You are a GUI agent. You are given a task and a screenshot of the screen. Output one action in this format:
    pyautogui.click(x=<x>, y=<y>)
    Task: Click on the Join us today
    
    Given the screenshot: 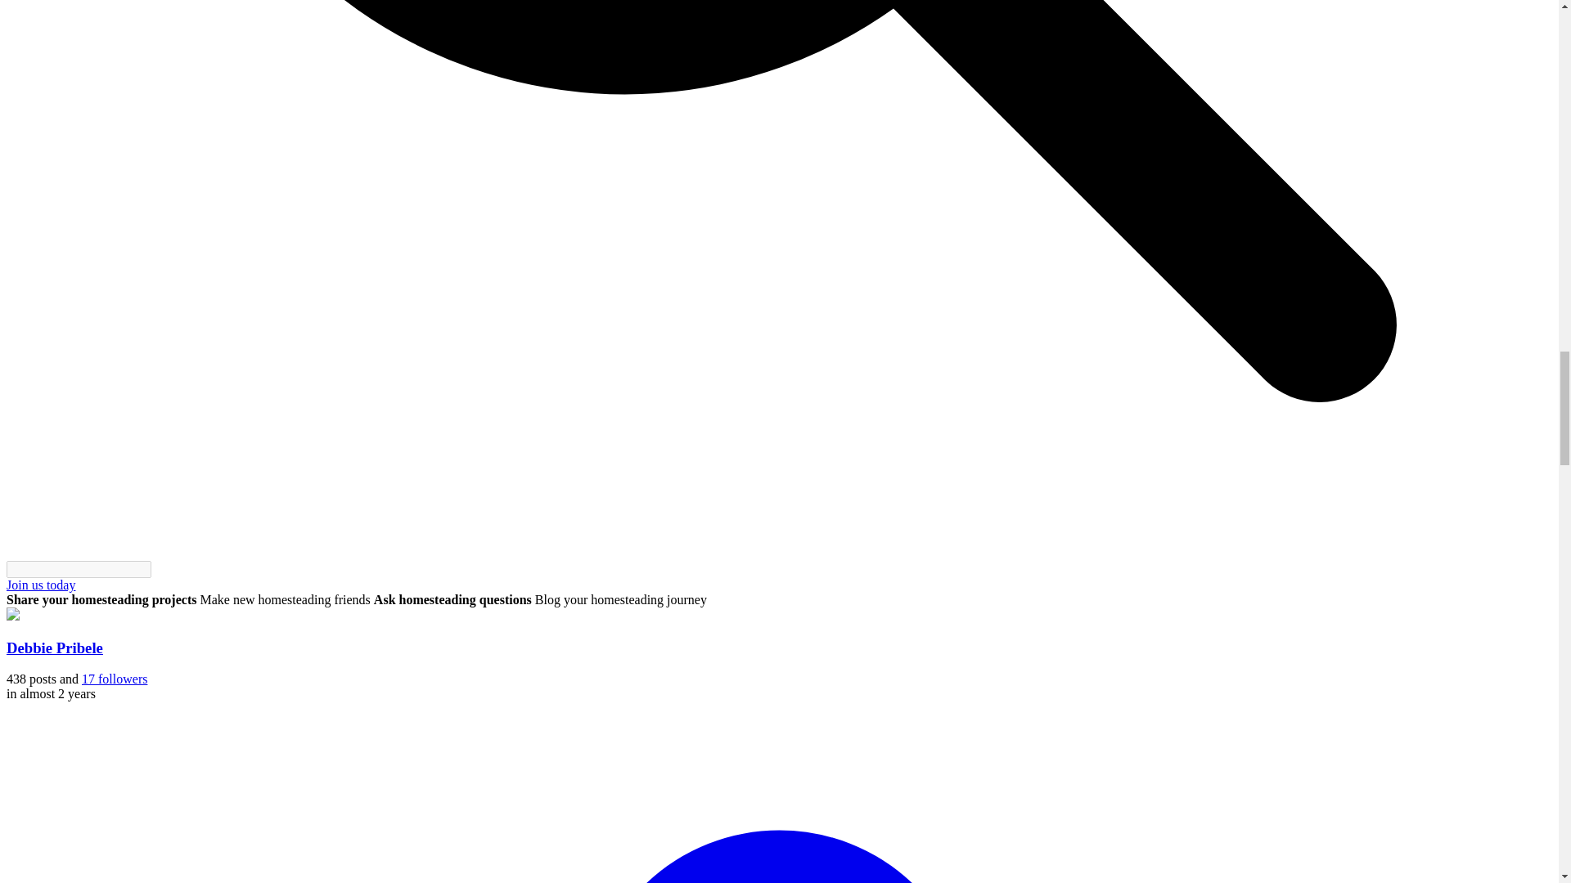 What is the action you would take?
    pyautogui.click(x=41, y=585)
    